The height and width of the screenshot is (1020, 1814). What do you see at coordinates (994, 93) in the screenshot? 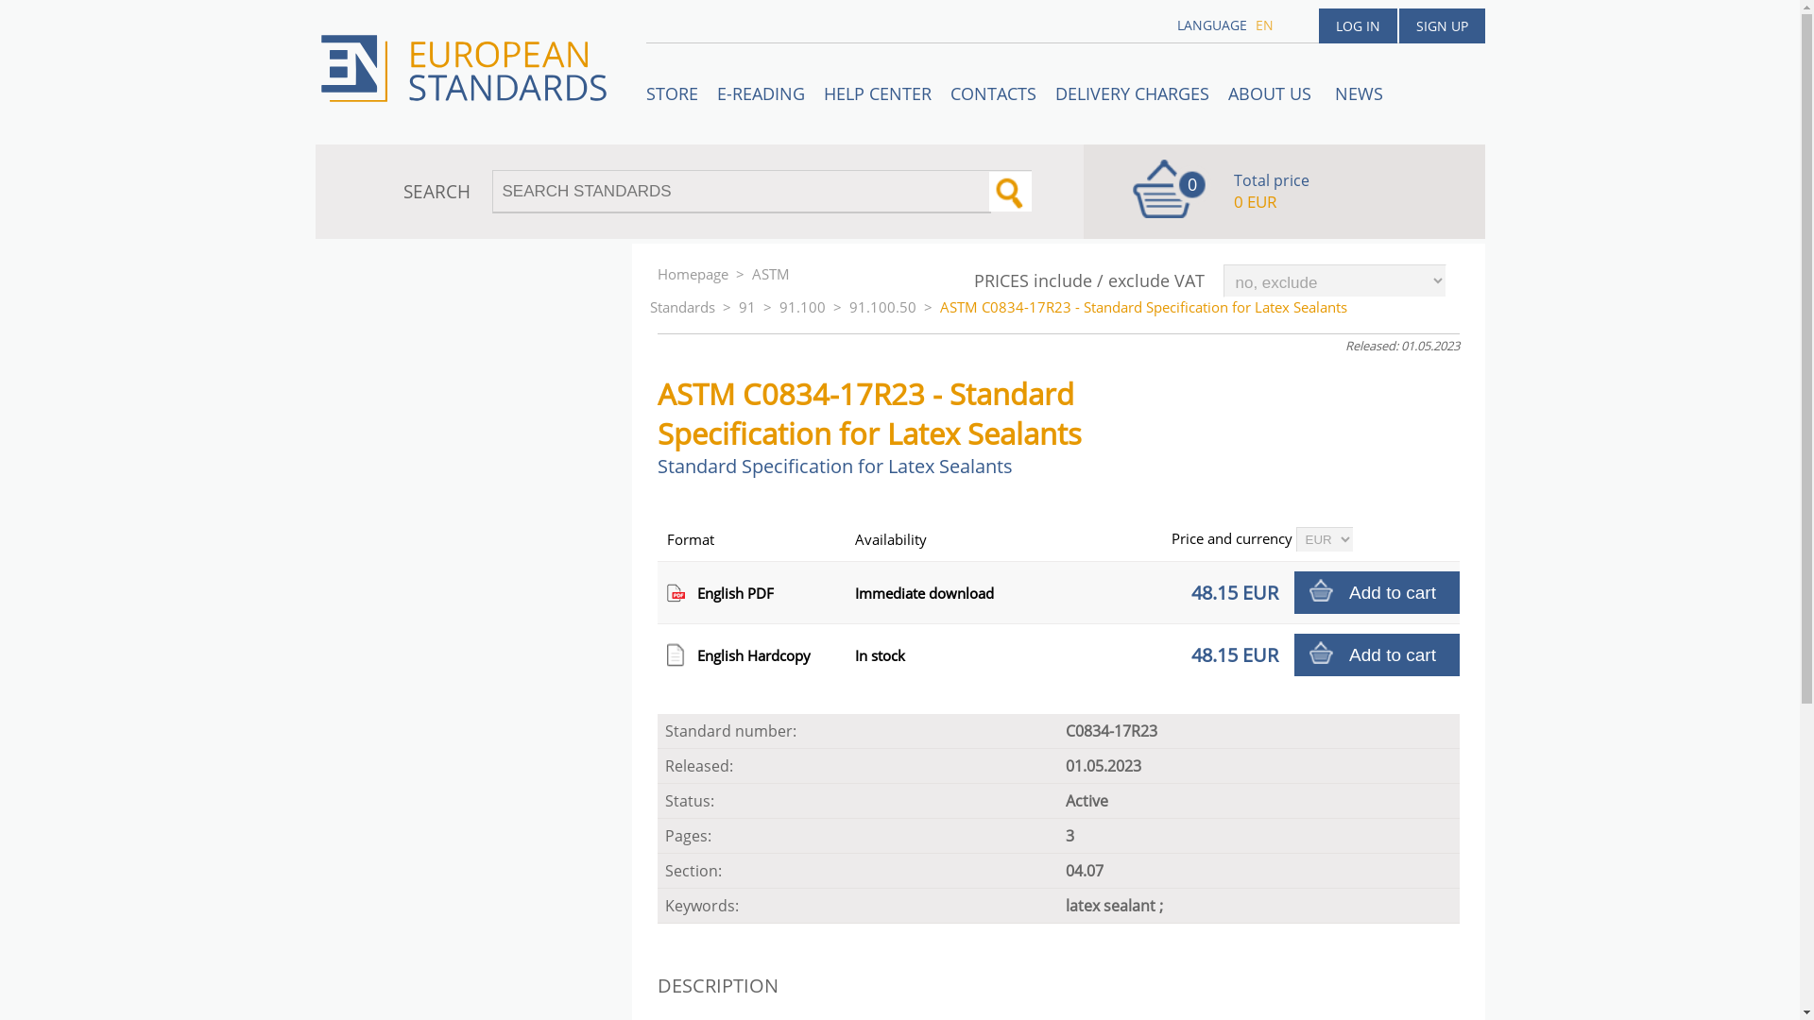
I see `Contacts` at bounding box center [994, 93].